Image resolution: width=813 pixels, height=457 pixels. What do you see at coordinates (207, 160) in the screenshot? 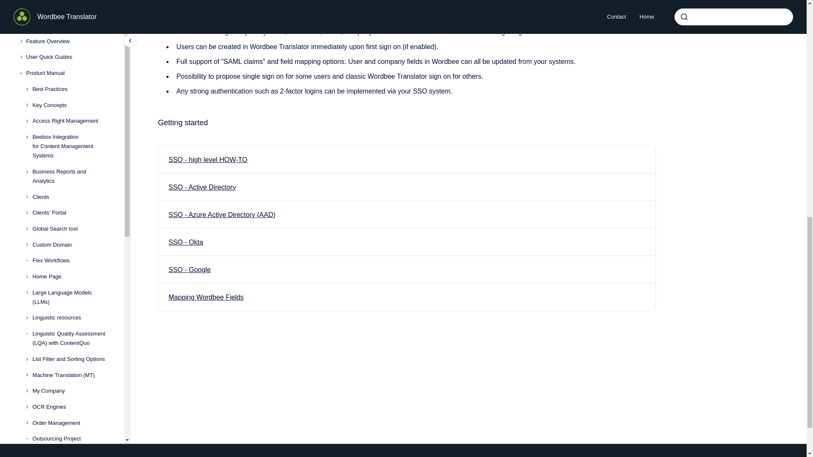
I see `SSO - high level HOW-TO` at bounding box center [207, 160].